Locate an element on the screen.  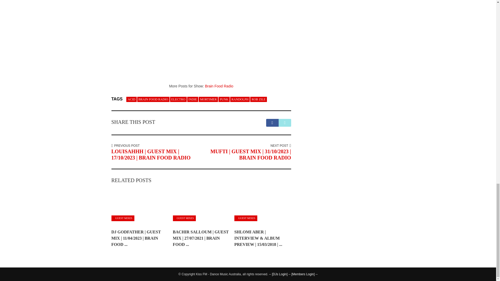
View all posts tagged punk is located at coordinates (224, 99).